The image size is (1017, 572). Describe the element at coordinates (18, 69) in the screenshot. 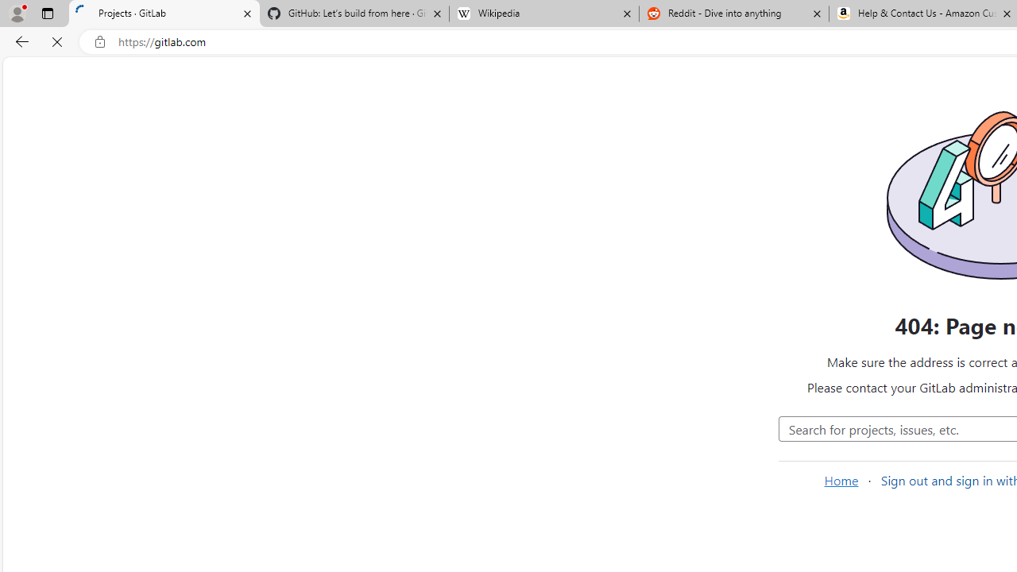

I see `Skip to main content` at that location.